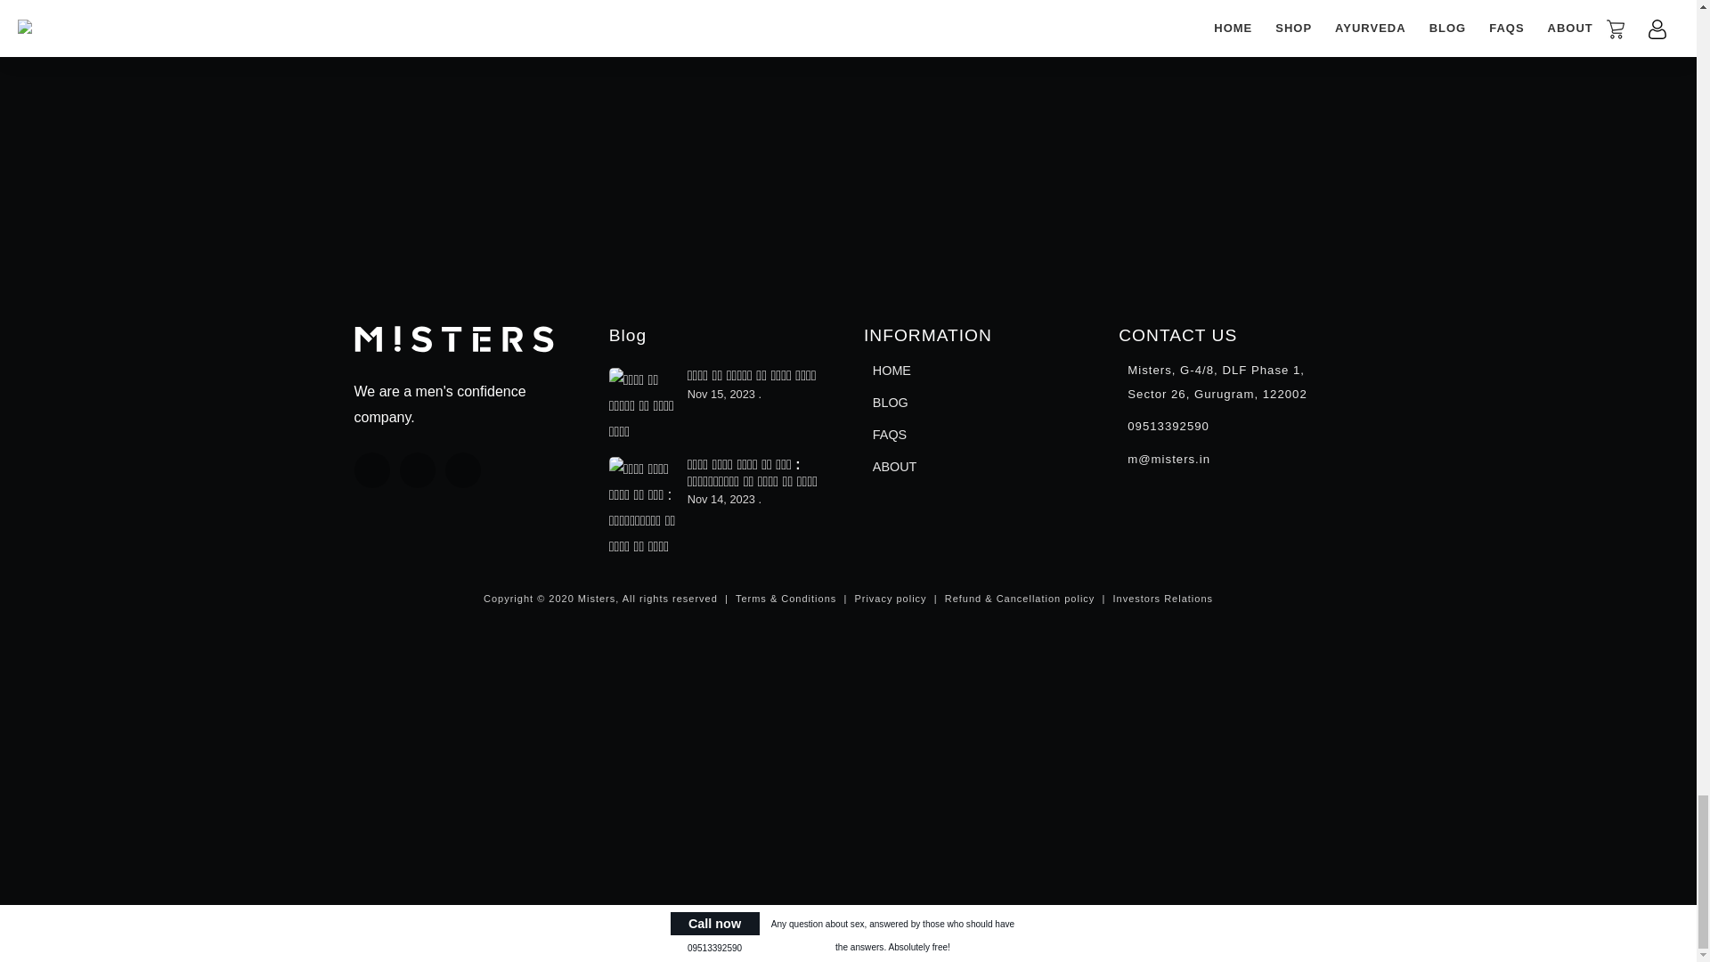  I want to click on facebook, so click(371, 469).